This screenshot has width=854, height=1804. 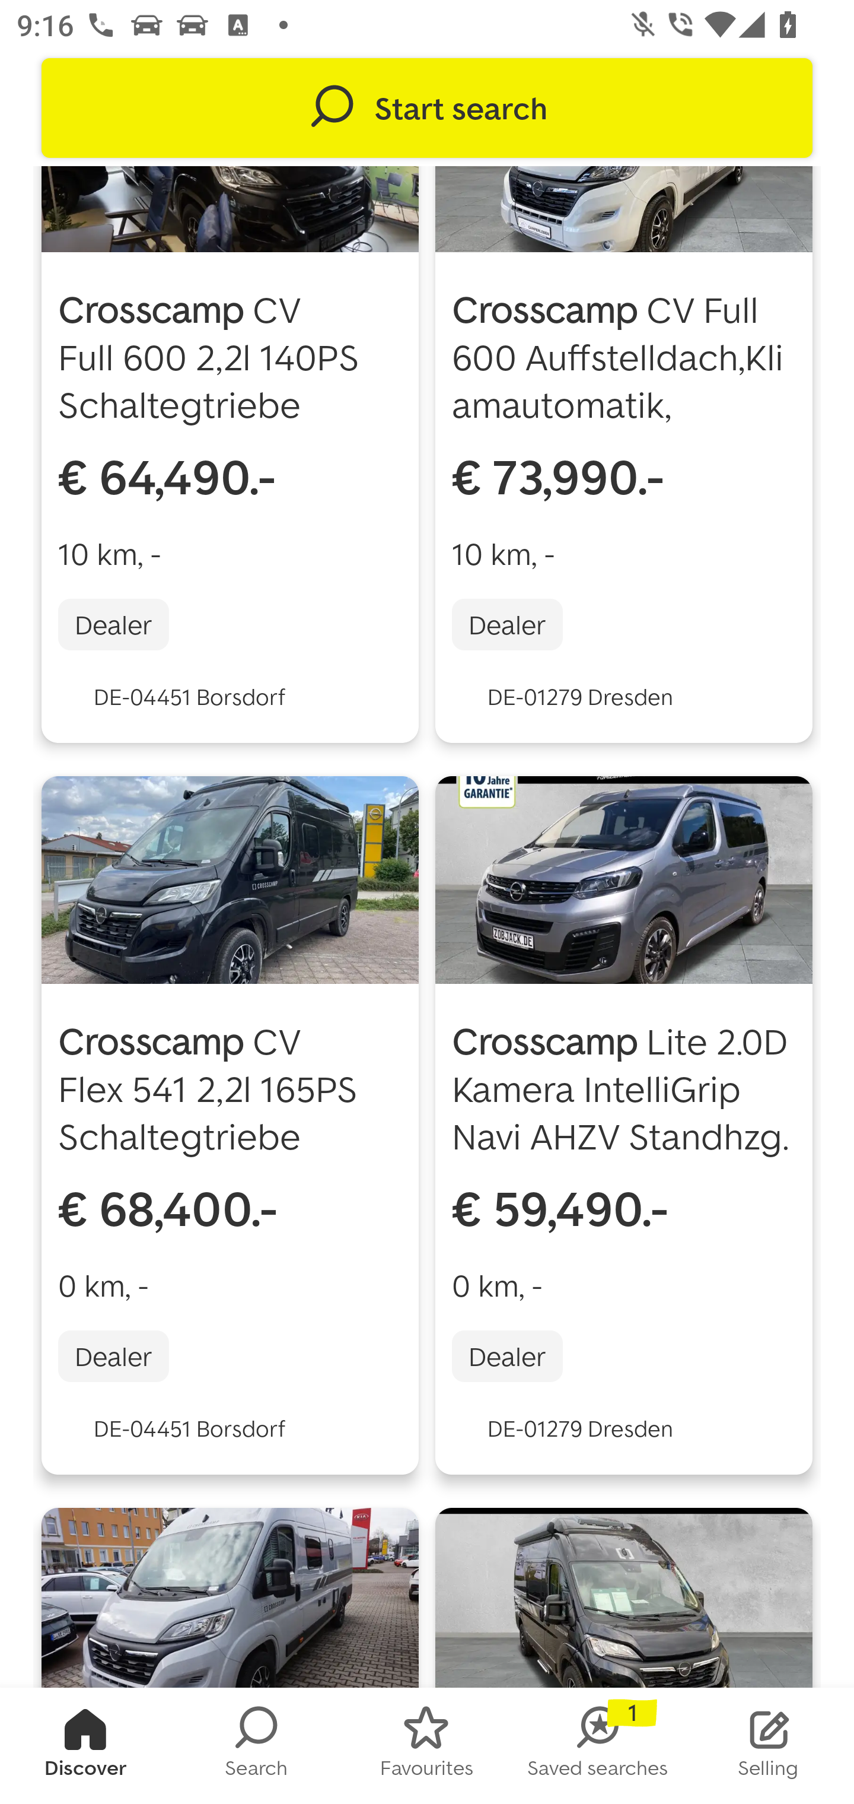 What do you see at coordinates (427, 108) in the screenshot?
I see `Start search` at bounding box center [427, 108].